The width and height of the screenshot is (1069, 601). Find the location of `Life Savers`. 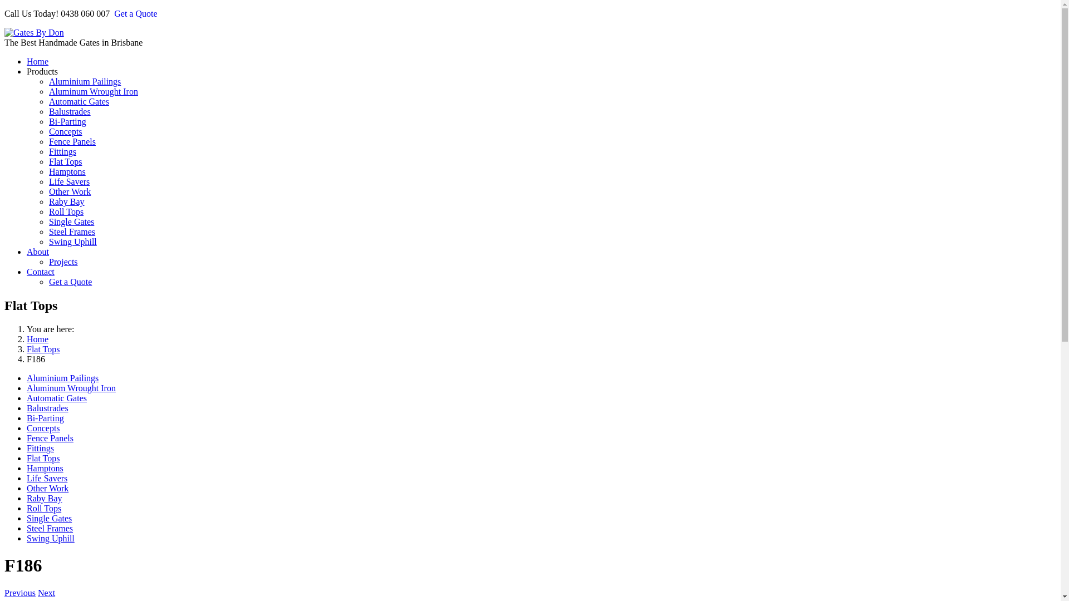

Life Savers is located at coordinates (47, 479).